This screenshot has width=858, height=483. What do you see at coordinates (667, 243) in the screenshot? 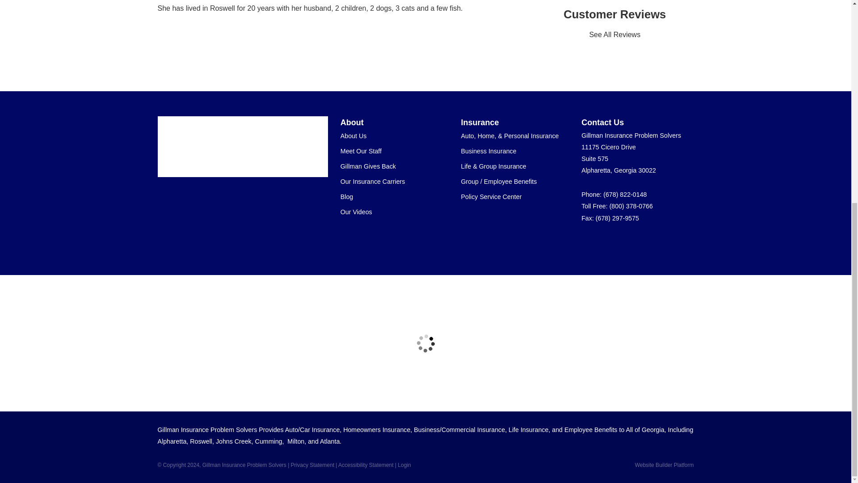
I see `YouTube` at bounding box center [667, 243].